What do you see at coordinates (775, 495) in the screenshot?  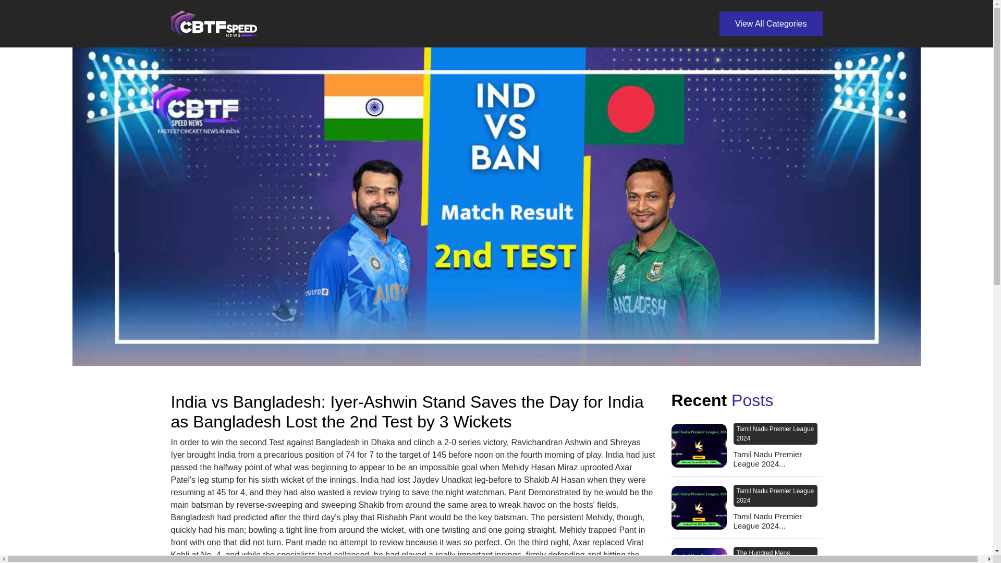 I see `Tamil Nadu Premier League 2024` at bounding box center [775, 495].